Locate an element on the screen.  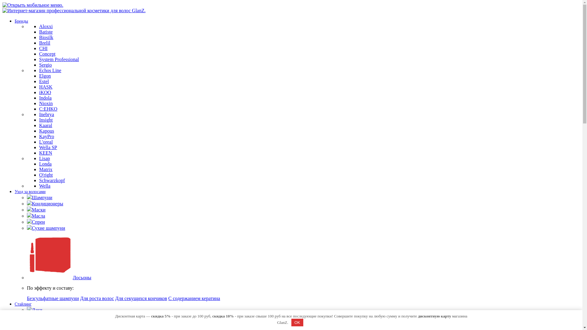
Inebrya is located at coordinates (46, 114).